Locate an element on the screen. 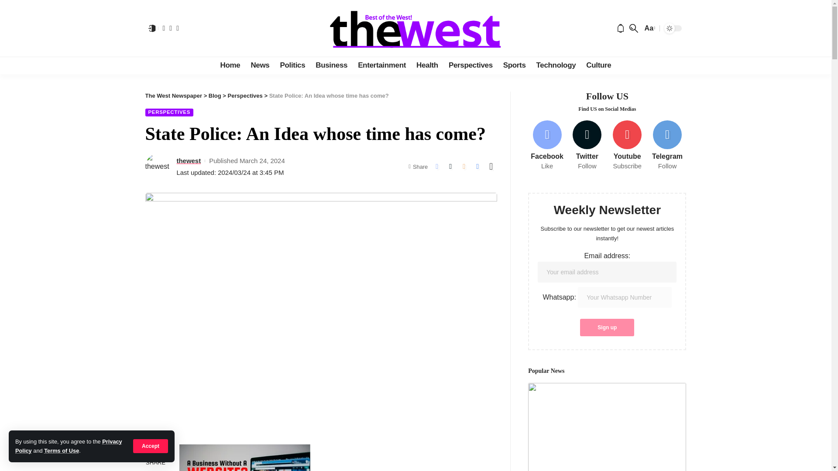  Health is located at coordinates (427, 65).